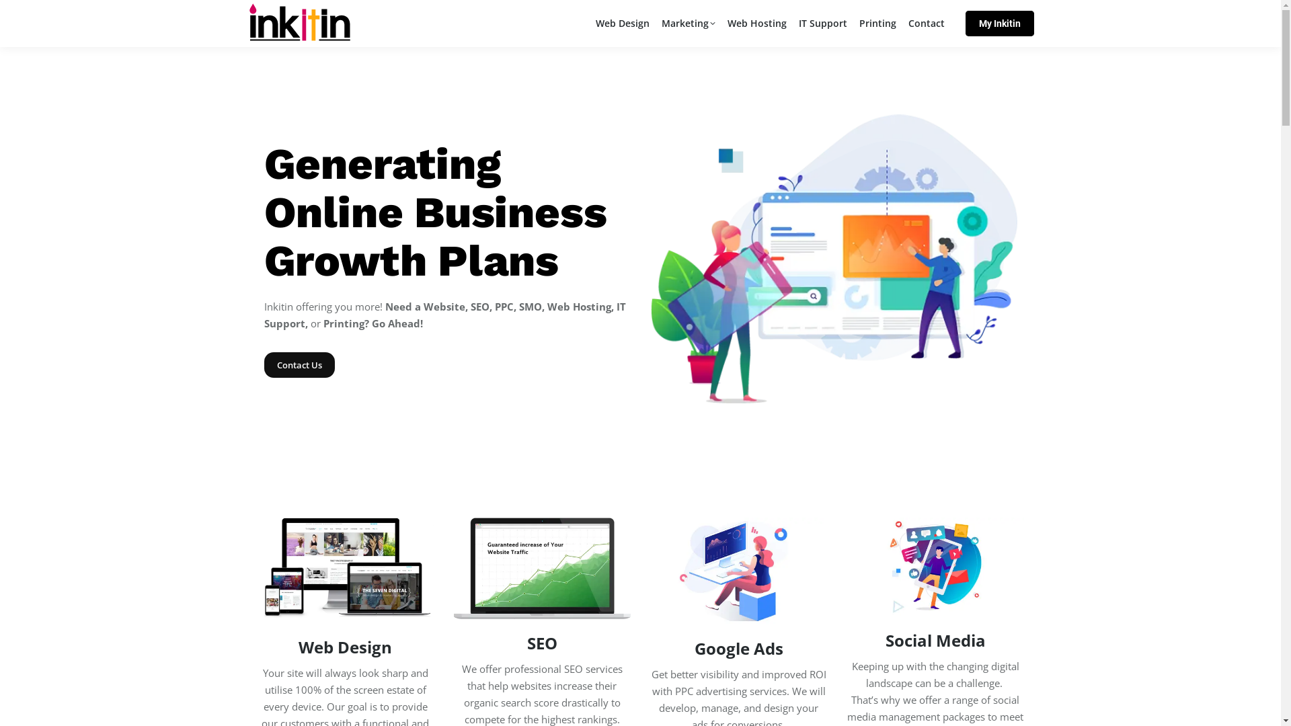 This screenshot has height=726, width=1291. Describe the element at coordinates (569, 24) in the screenshot. I see `Home` at that location.